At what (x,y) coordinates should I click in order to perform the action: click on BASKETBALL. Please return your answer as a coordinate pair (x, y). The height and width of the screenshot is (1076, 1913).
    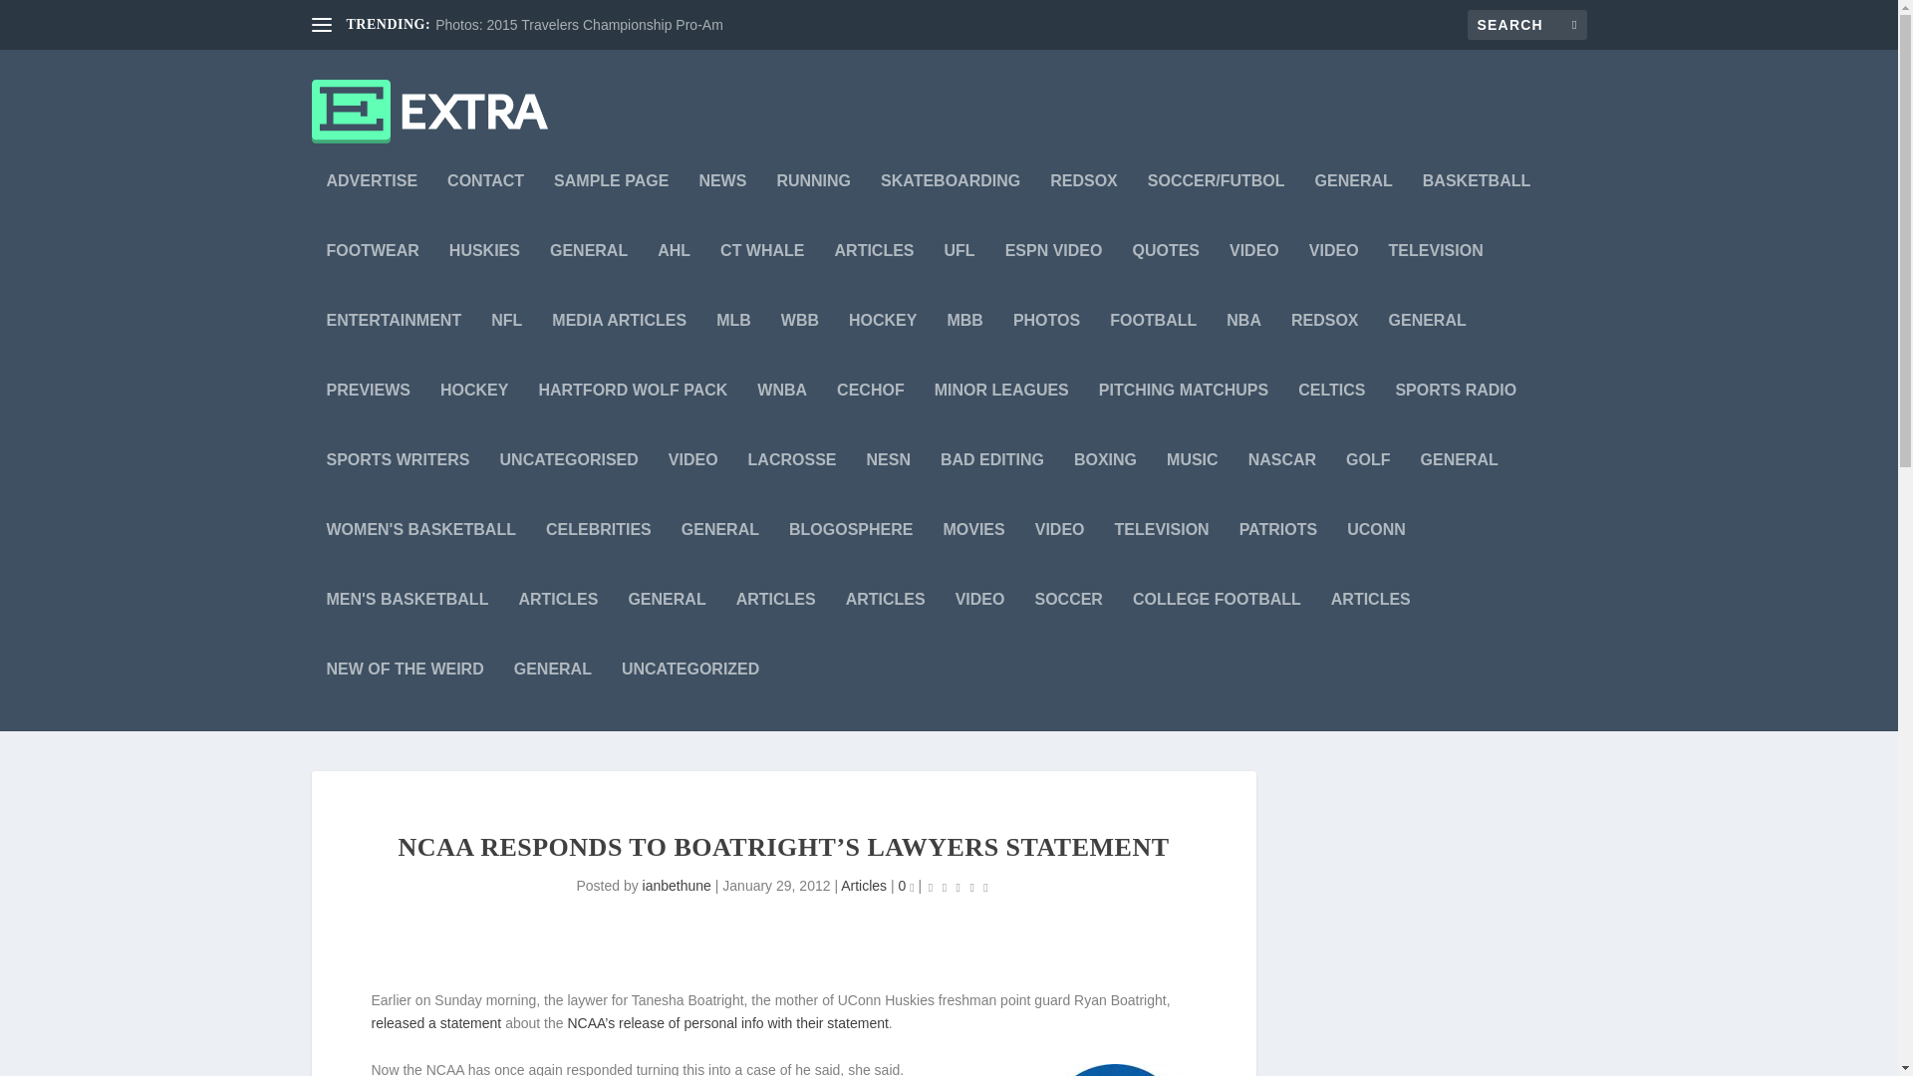
    Looking at the image, I should click on (1477, 207).